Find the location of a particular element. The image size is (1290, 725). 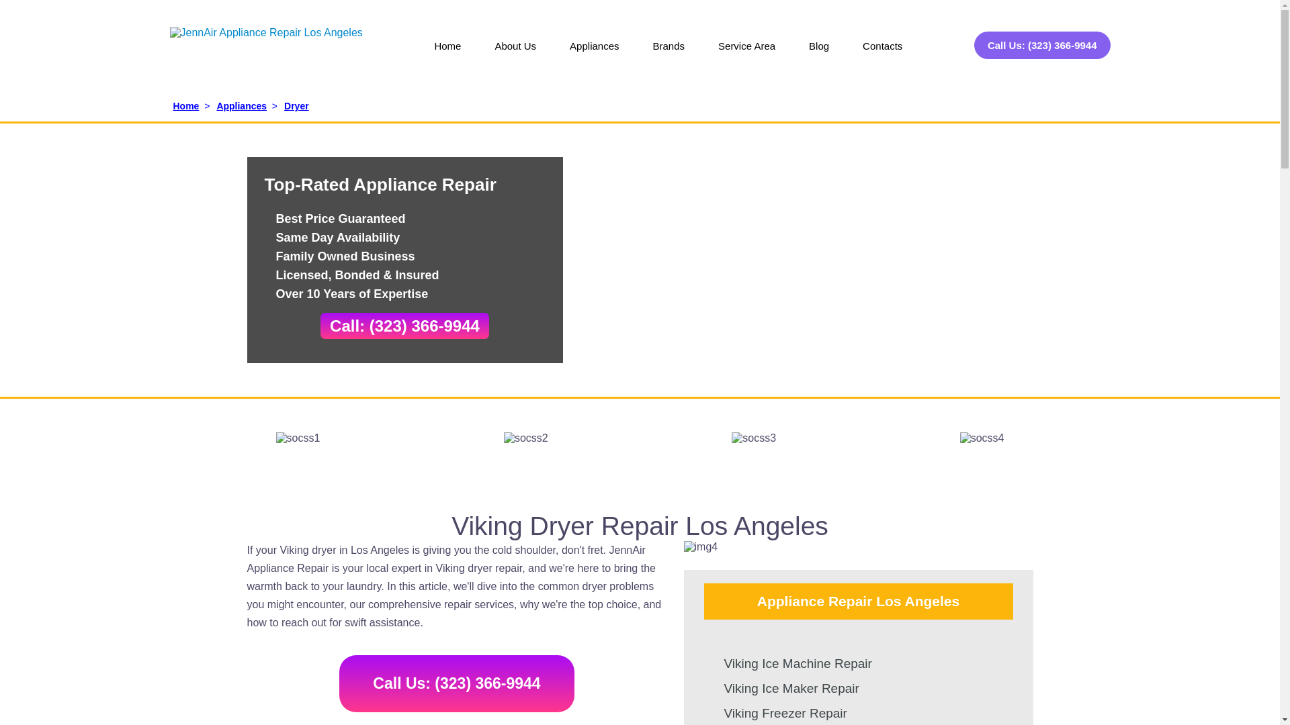

Home is located at coordinates (447, 55).